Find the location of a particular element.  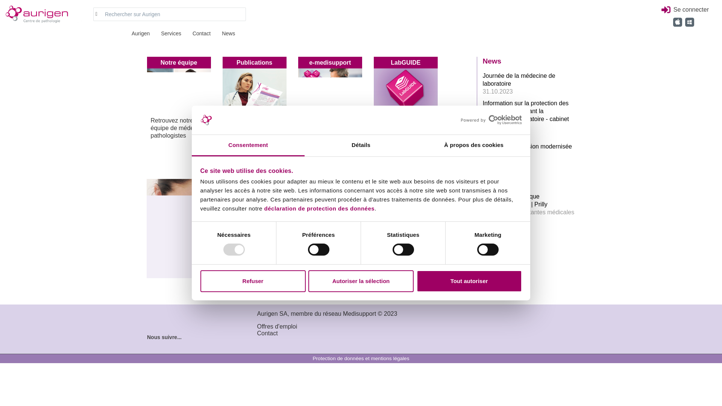

Offres d'emploi is located at coordinates (278, 326).